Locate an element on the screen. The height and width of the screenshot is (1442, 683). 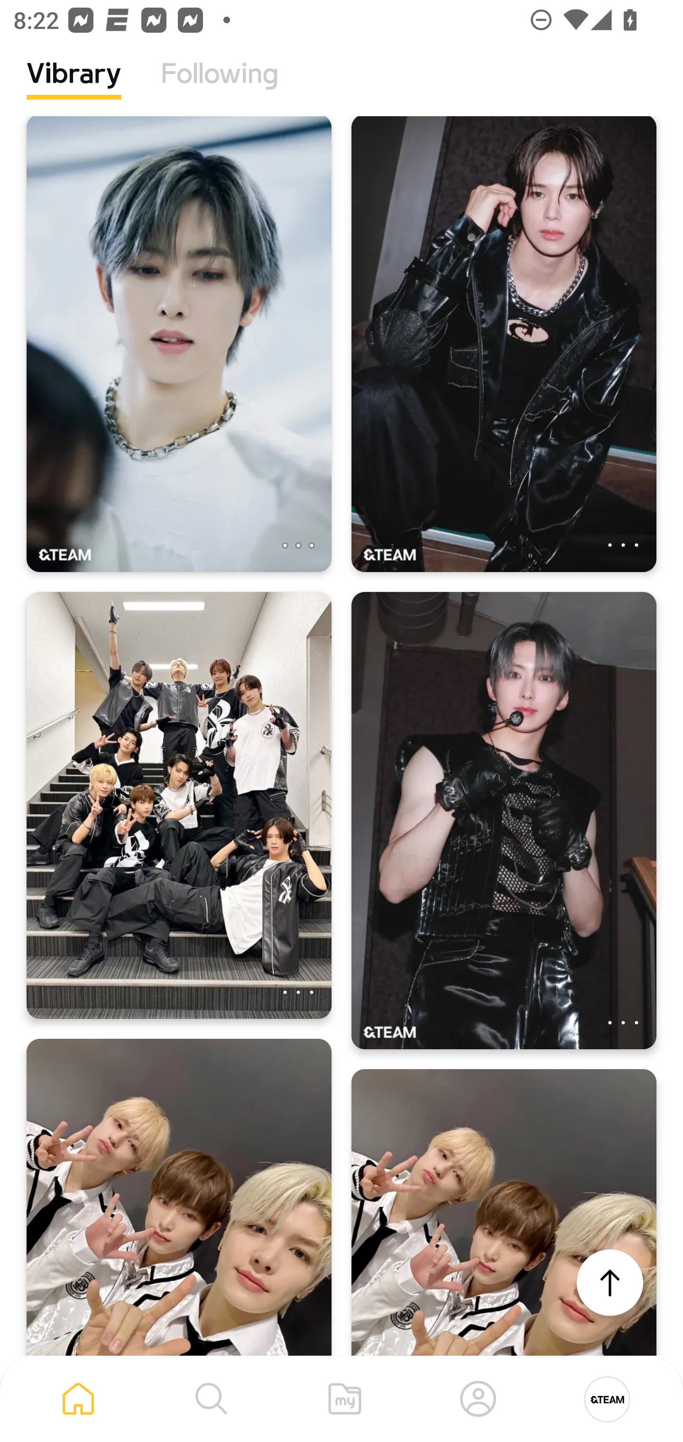
Following is located at coordinates (220, 88).